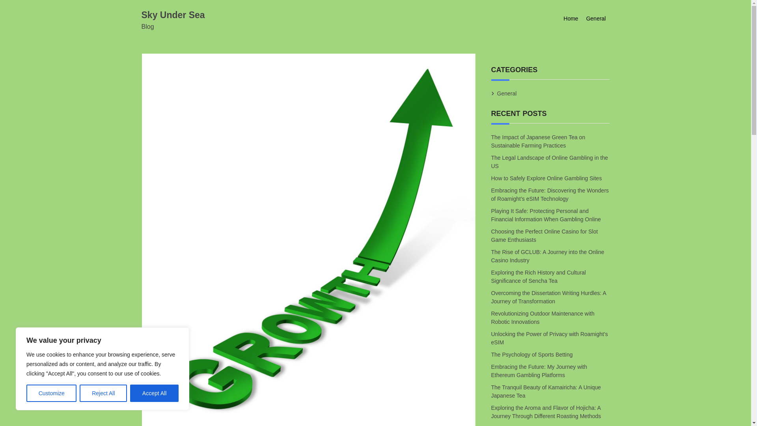 The height and width of the screenshot is (426, 757). What do you see at coordinates (548, 256) in the screenshot?
I see `The Rise of GCLUB: A Journey into the Online Casino Industry` at bounding box center [548, 256].